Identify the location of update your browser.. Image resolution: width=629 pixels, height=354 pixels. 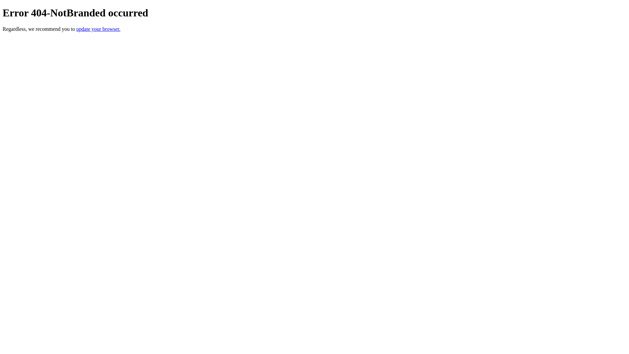
(98, 29).